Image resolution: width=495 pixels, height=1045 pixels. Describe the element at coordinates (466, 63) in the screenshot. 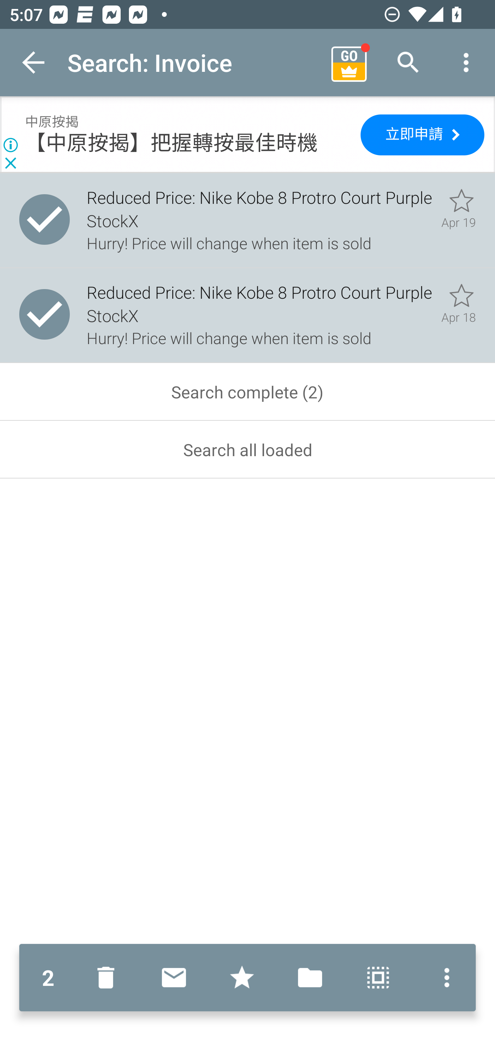

I see `More options` at that location.